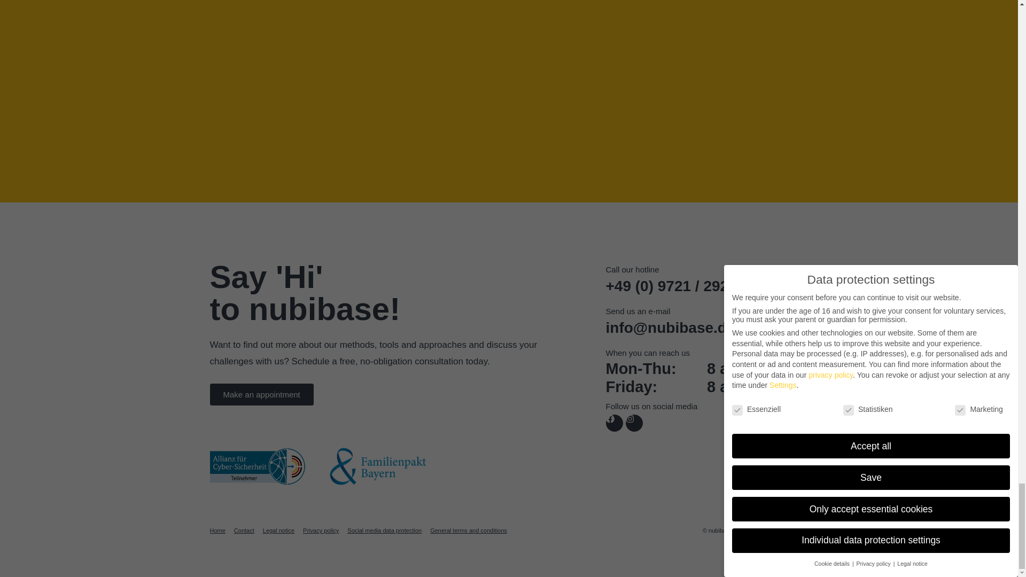 The width and height of the screenshot is (1026, 577). What do you see at coordinates (638, 311) in the screenshot?
I see `Send us an e-mail` at bounding box center [638, 311].